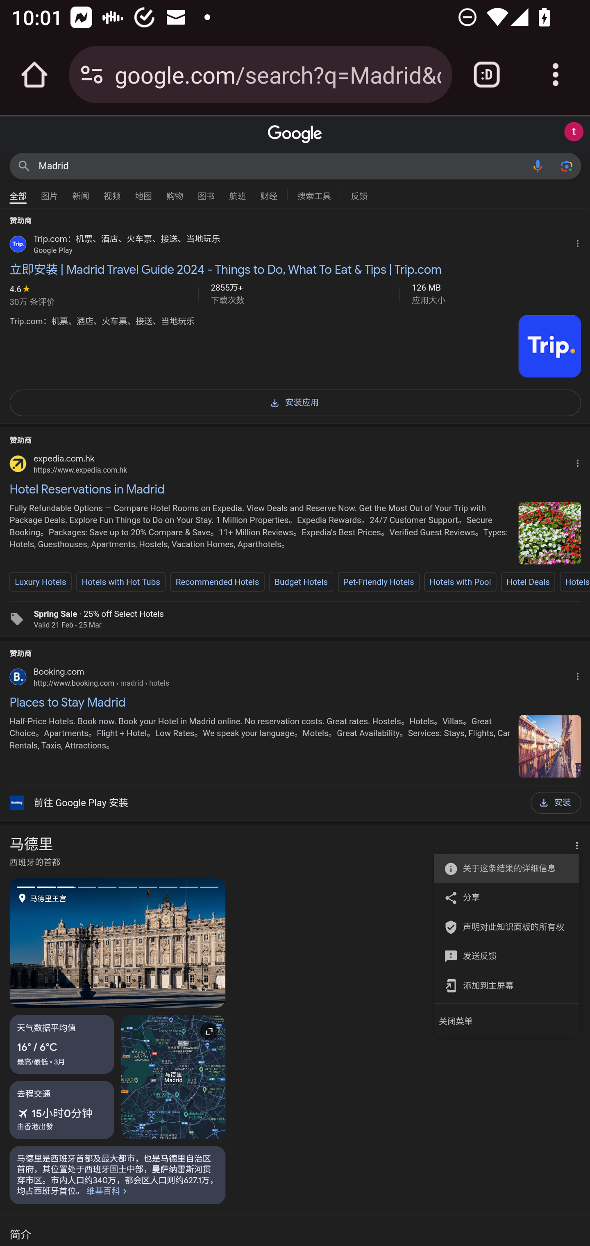  Describe the element at coordinates (295, 489) in the screenshot. I see `Hotel Reservations in Madrid` at that location.